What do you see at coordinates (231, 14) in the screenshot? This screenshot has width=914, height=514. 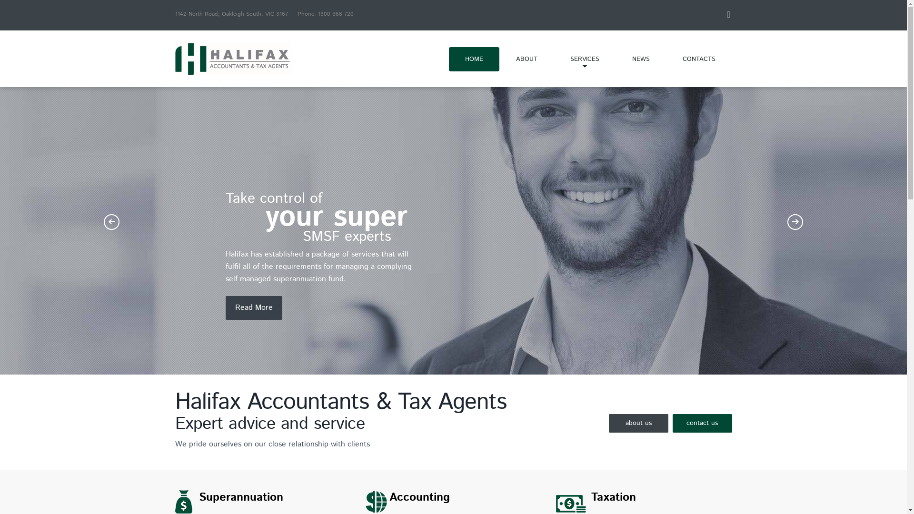 I see `1142 North Road, Oakleigh South, VIC 3167` at bounding box center [231, 14].